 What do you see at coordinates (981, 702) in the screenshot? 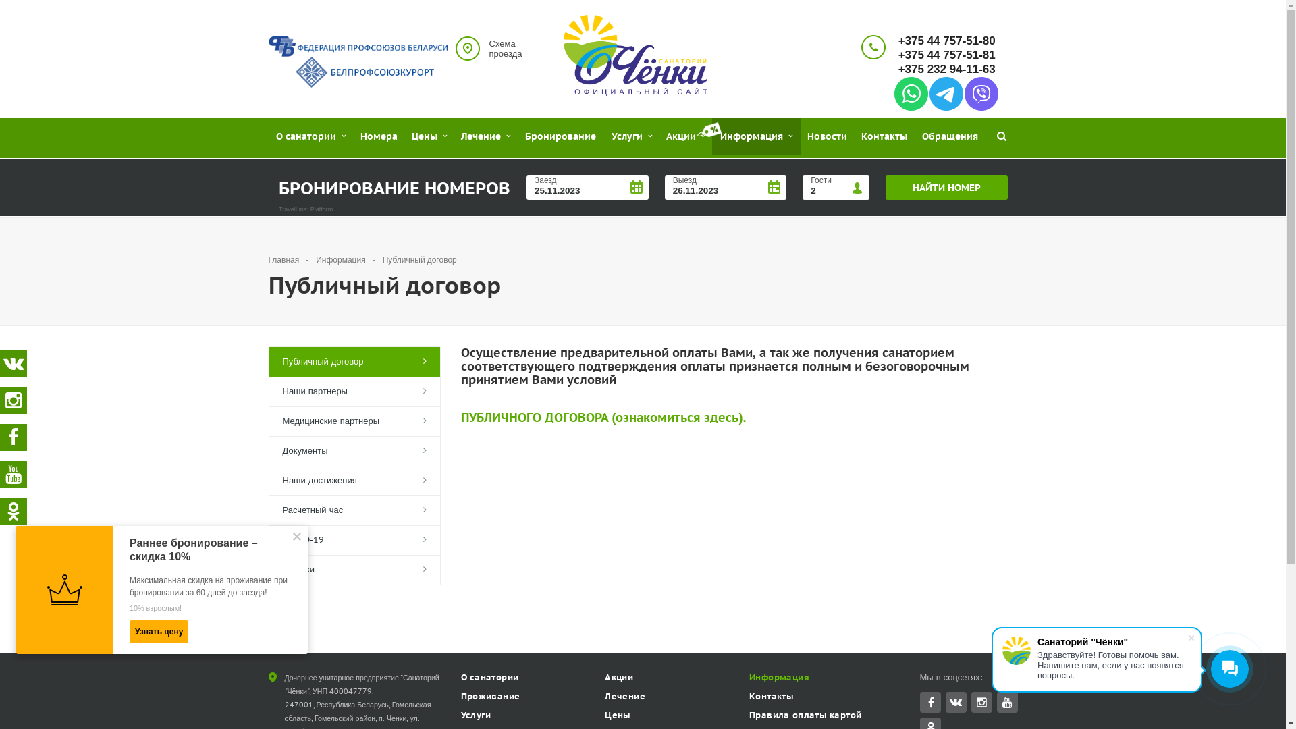
I see `Instagram` at bounding box center [981, 702].